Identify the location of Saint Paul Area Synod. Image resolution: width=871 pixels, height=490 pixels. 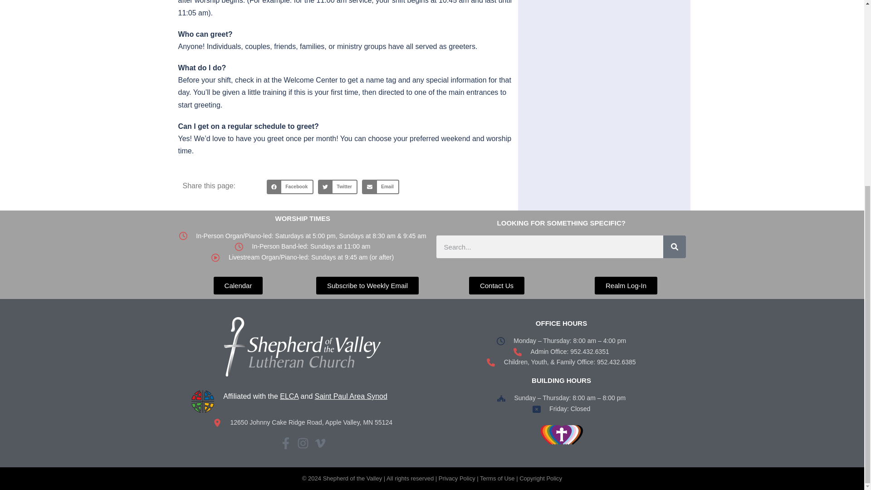
(351, 397).